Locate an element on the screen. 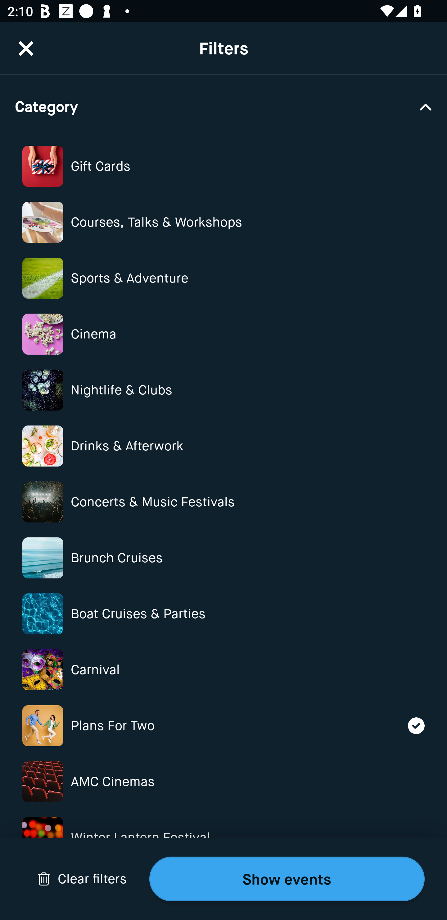 The image size is (447, 920). Drop Down Arrow Clear filters is located at coordinates (82, 879).